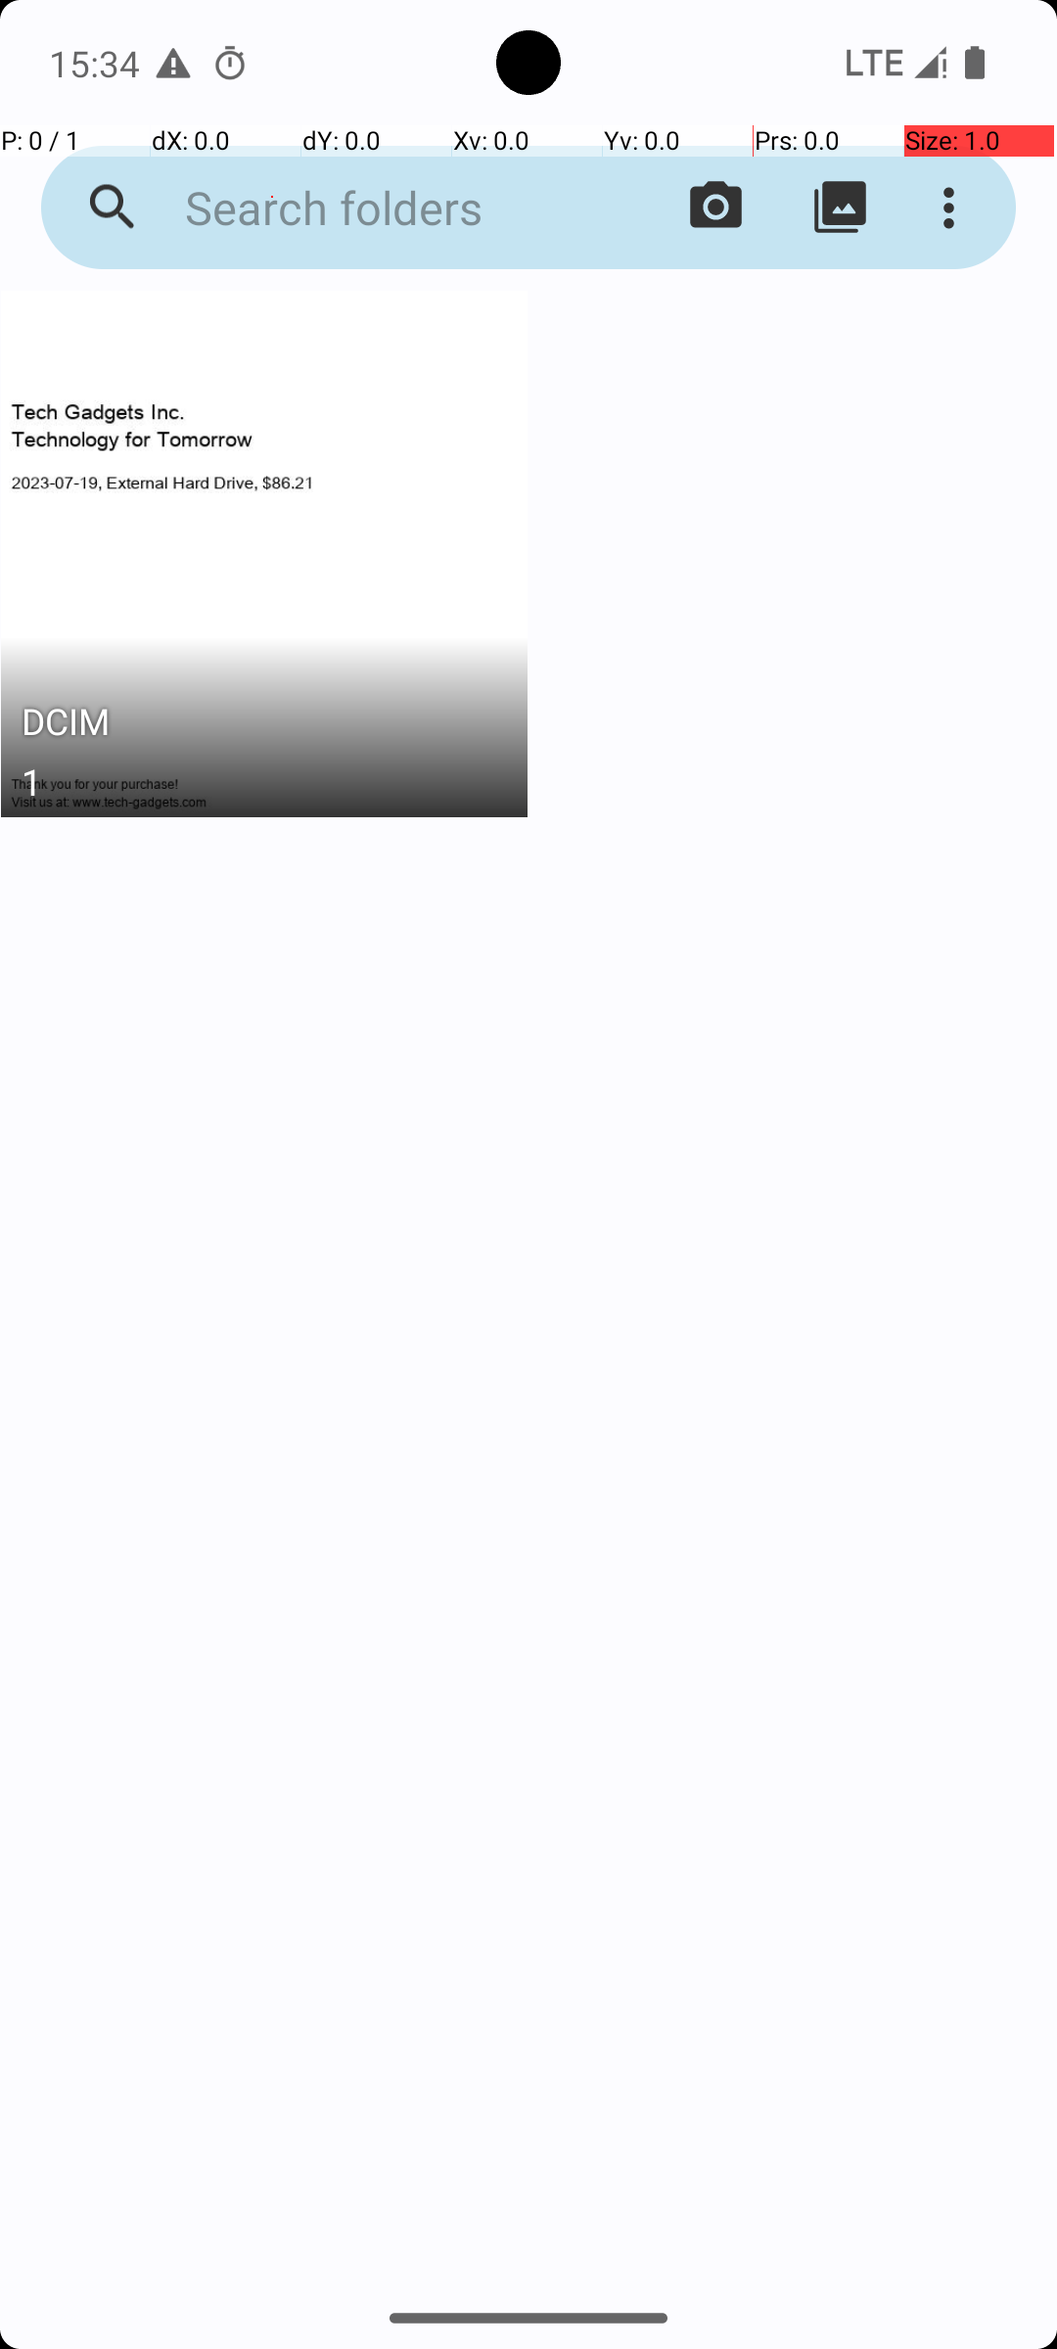  What do you see at coordinates (264, 726) in the screenshot?
I see `DCIM` at bounding box center [264, 726].